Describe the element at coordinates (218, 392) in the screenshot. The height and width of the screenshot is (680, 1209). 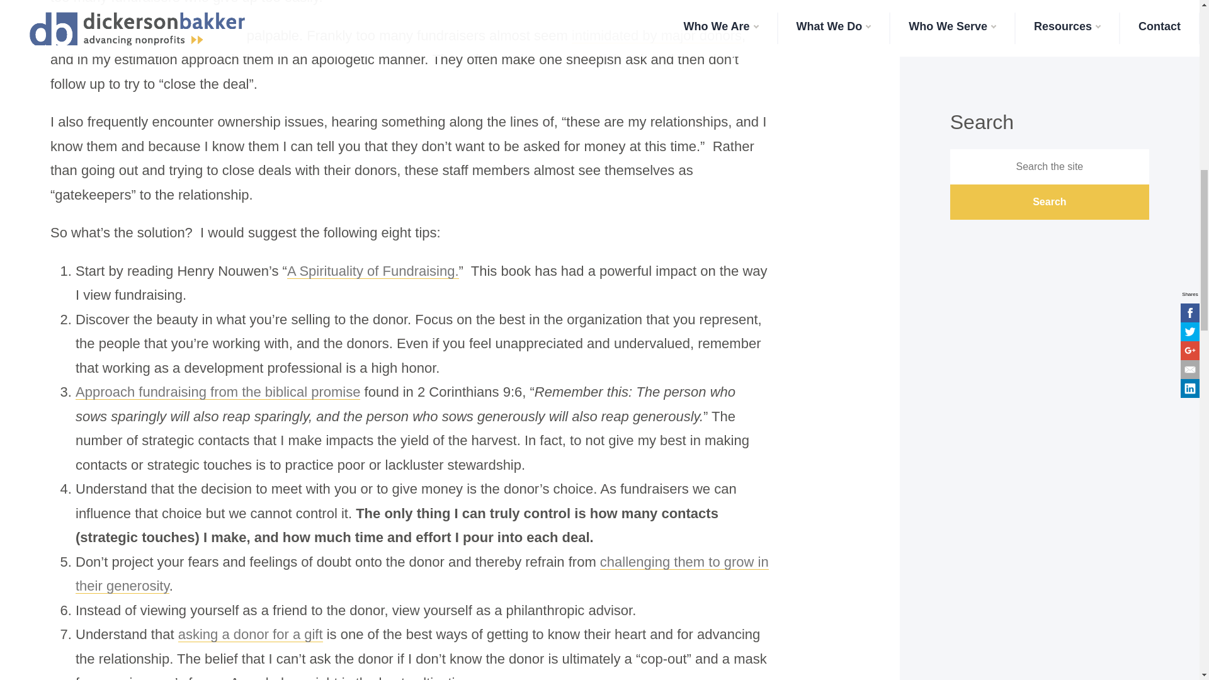
I see `Approach fundraising from the biblical promise` at that location.